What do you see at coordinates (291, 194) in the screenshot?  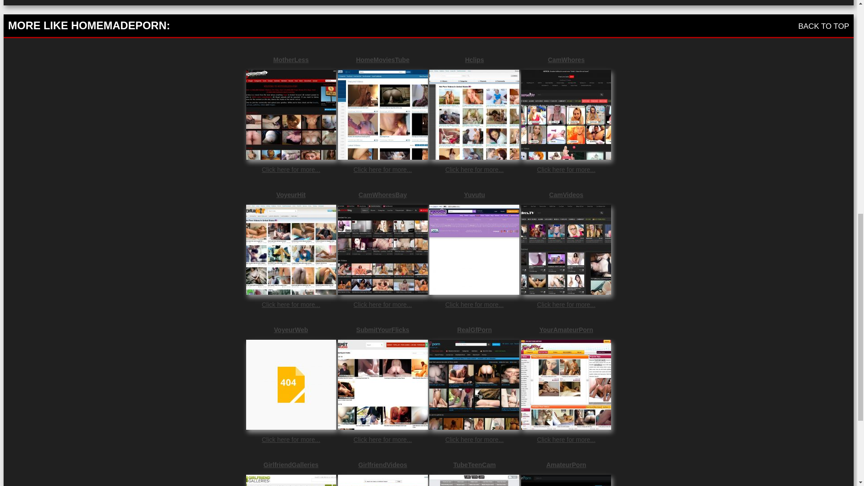 I see `VoyeurHit` at bounding box center [291, 194].